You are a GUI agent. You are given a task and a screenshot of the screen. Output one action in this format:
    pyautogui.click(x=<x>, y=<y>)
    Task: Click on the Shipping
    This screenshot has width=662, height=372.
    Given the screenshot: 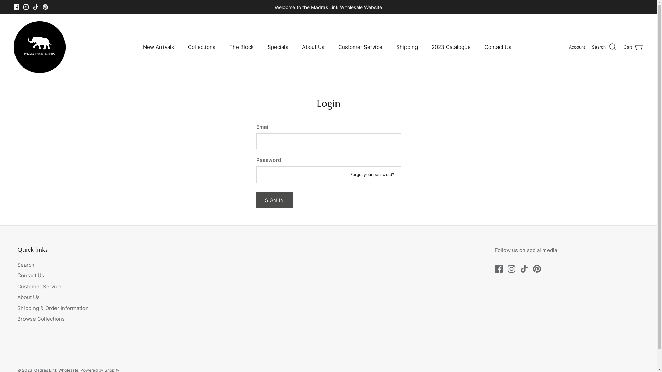 What is the action you would take?
    pyautogui.click(x=407, y=48)
    